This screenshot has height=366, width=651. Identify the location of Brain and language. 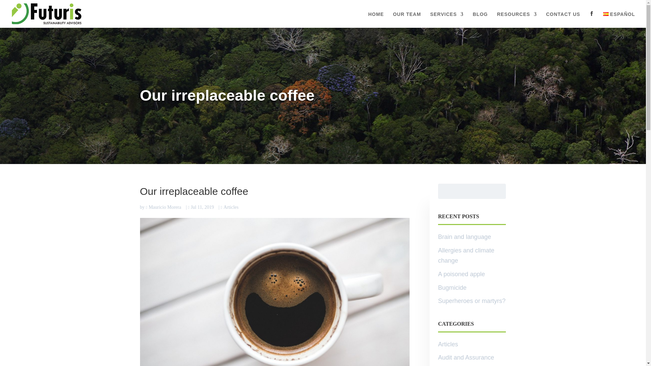
(465, 237).